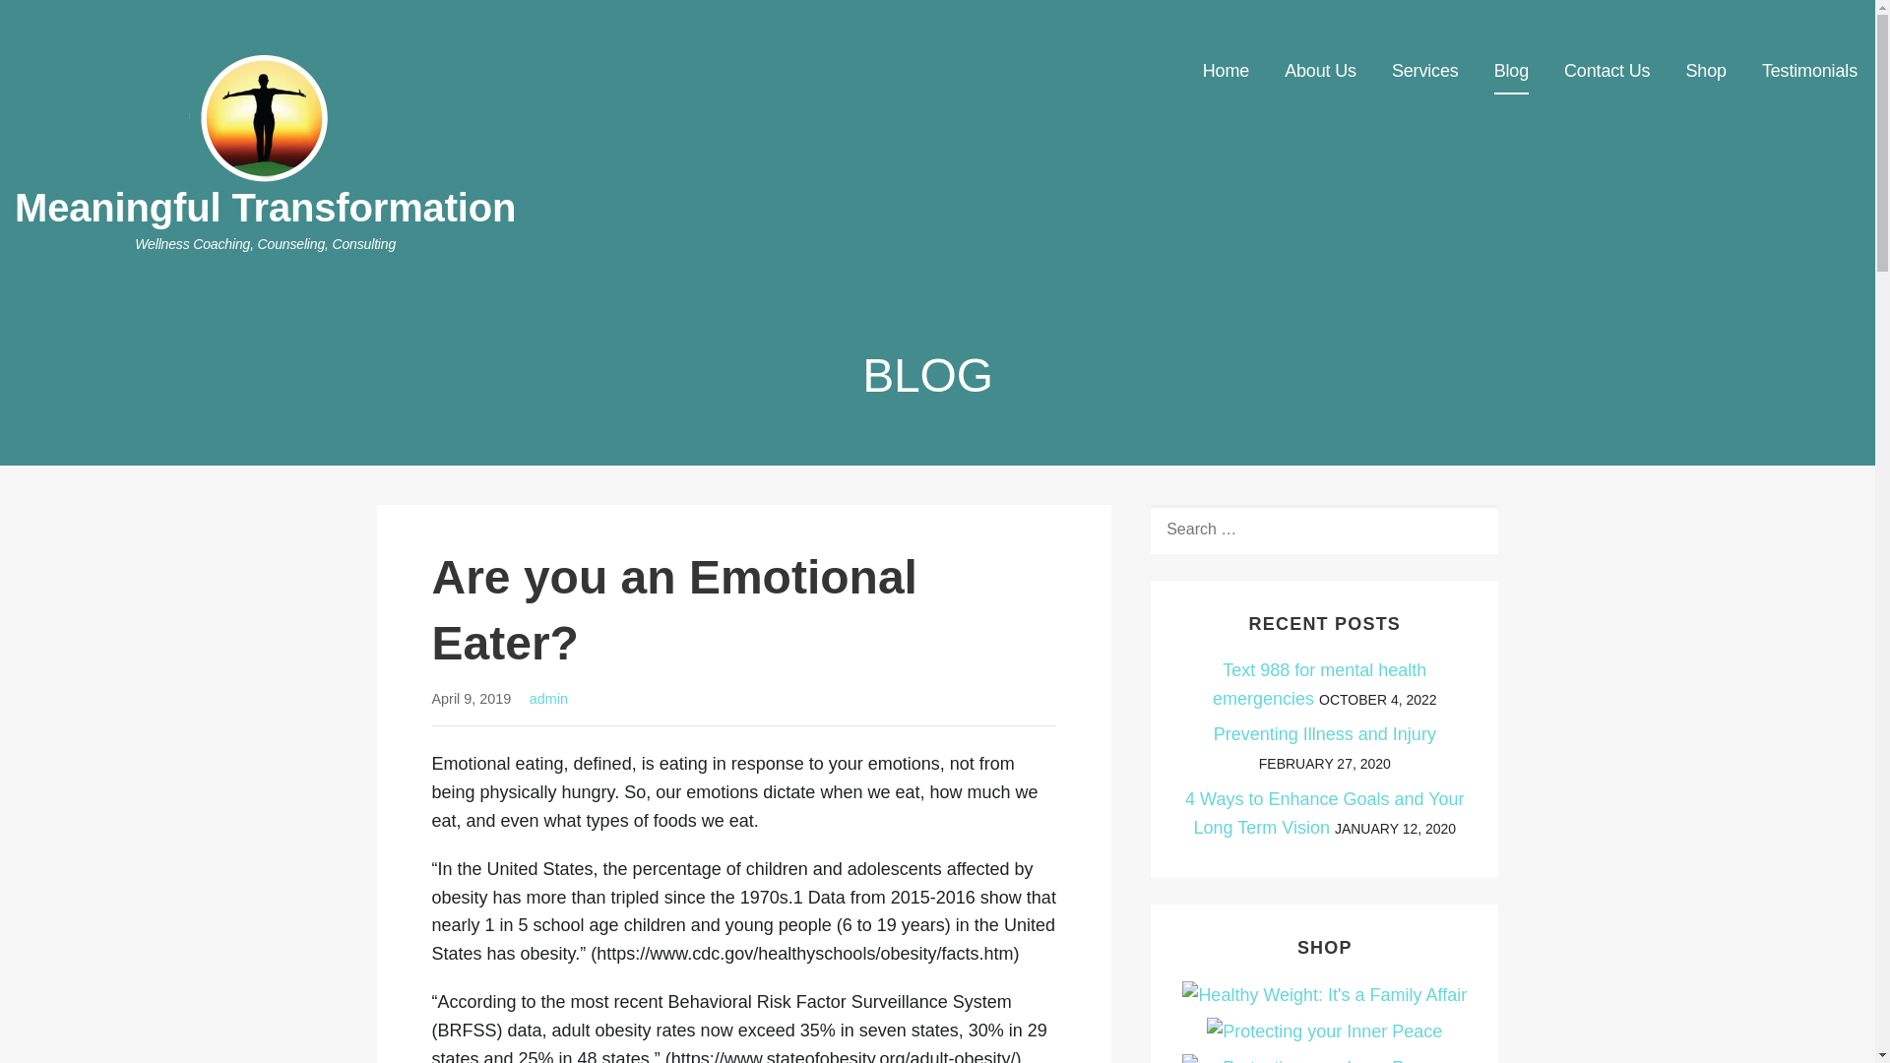 This screenshot has height=1063, width=1890. Describe the element at coordinates (1705, 72) in the screenshot. I see `Shop` at that location.